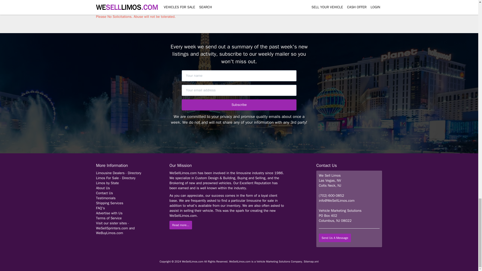  Describe the element at coordinates (109, 203) in the screenshot. I see `Shipping Services` at that location.